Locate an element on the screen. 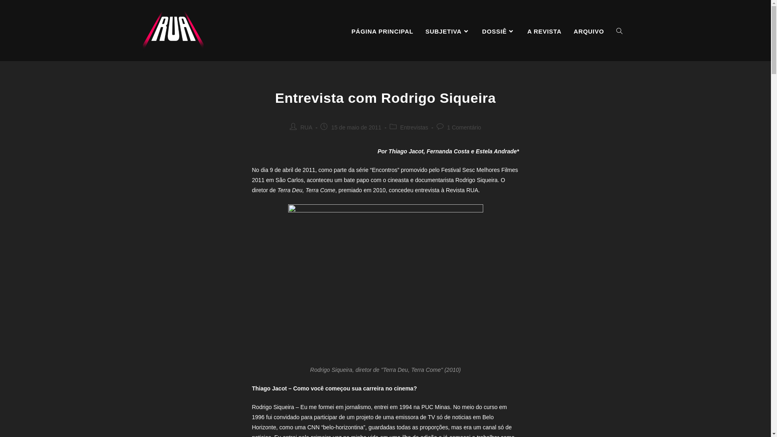 The height and width of the screenshot is (437, 777). Rodrigo Siqueira is located at coordinates (386, 285).